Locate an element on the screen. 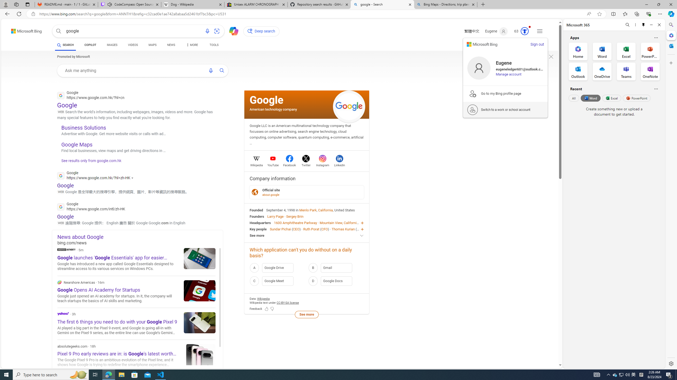 The width and height of the screenshot is (677, 380). See more is located at coordinates (307, 314).